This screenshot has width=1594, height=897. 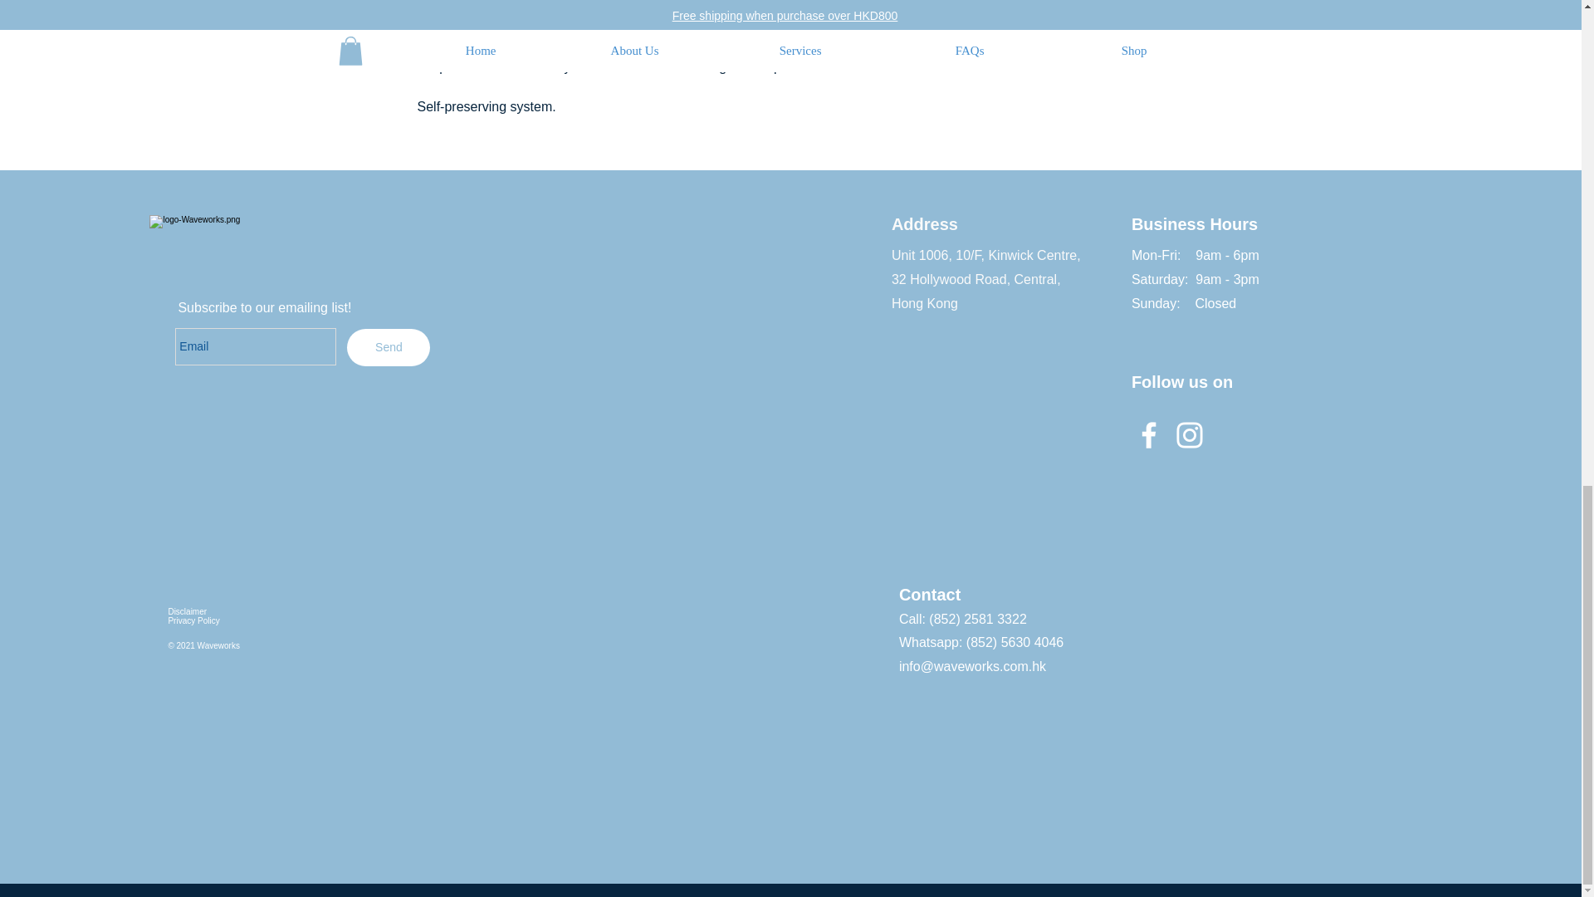 I want to click on Send, so click(x=389, y=347).